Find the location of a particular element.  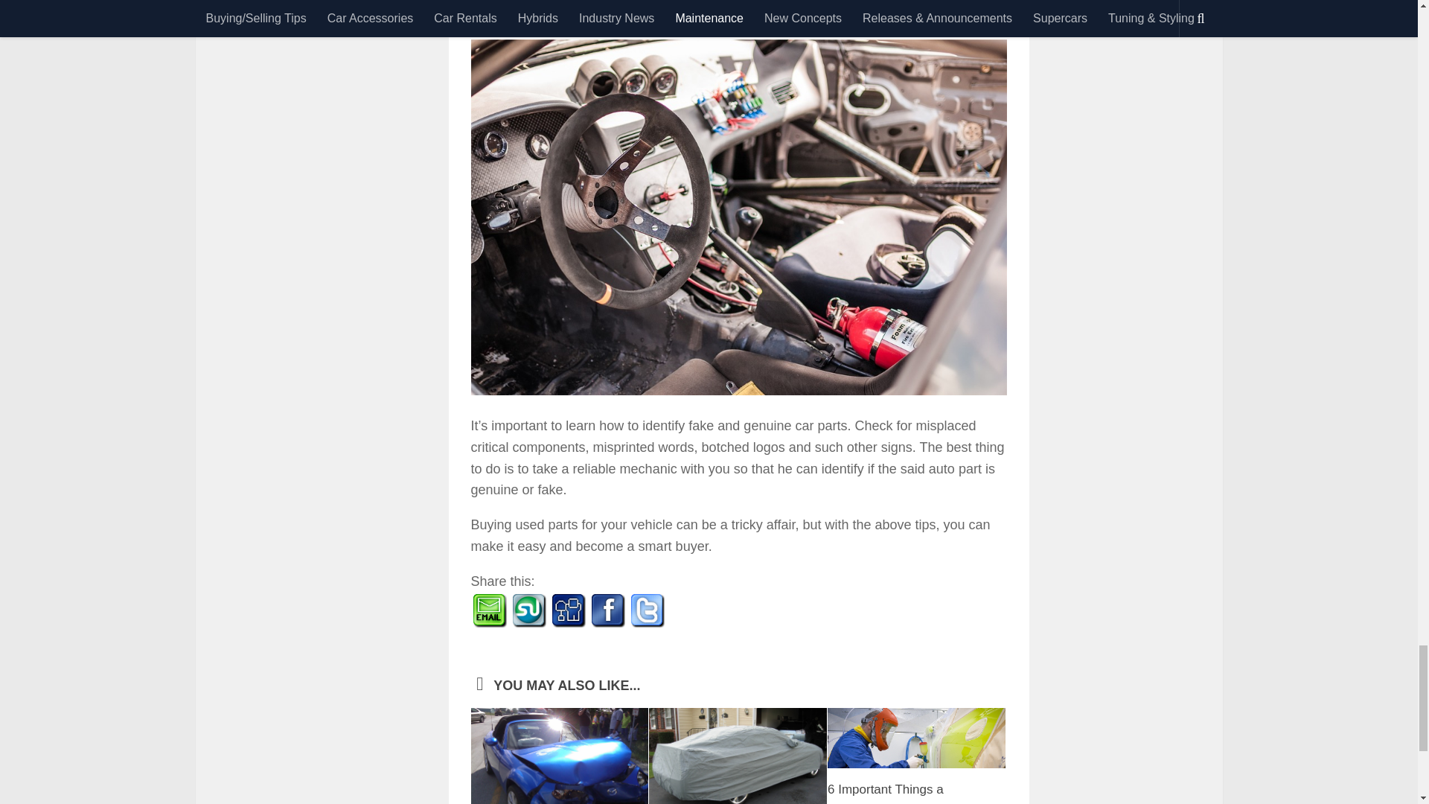

6 Important Things a Collision Repair Shop can Do for You is located at coordinates (916, 738).